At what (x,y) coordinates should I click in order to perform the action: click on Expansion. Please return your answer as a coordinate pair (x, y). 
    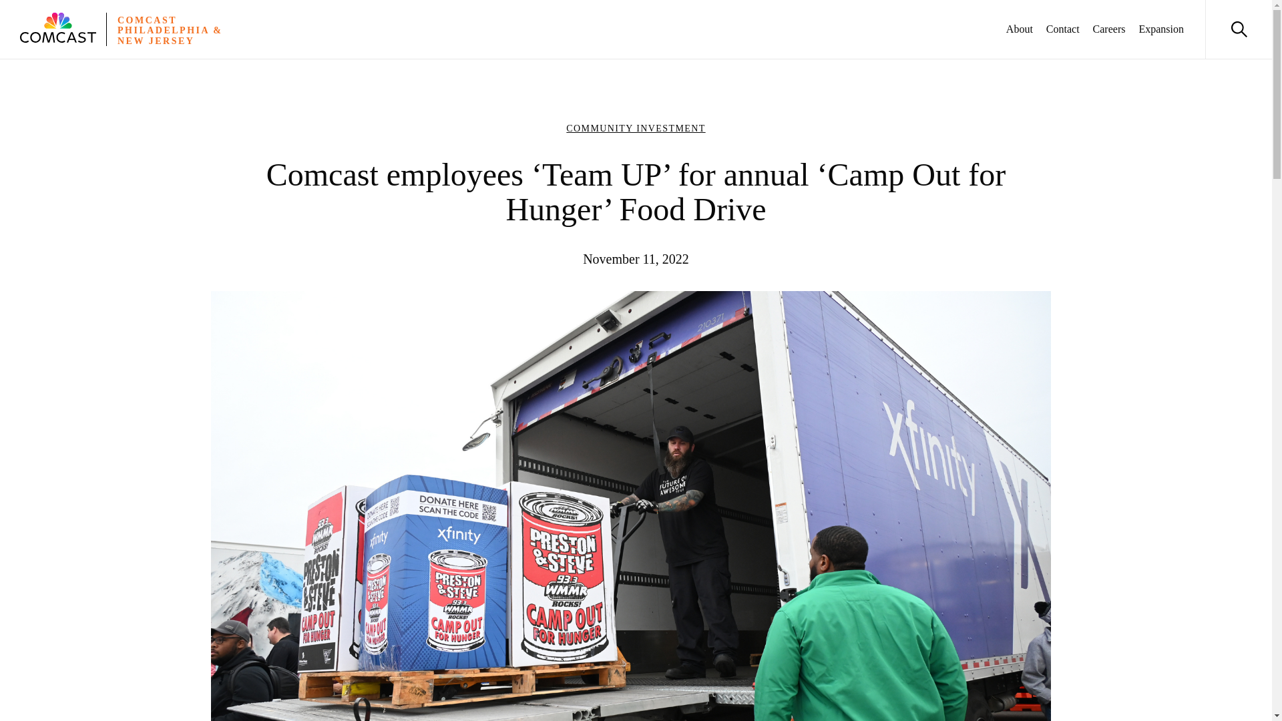
    Looking at the image, I should click on (1160, 29).